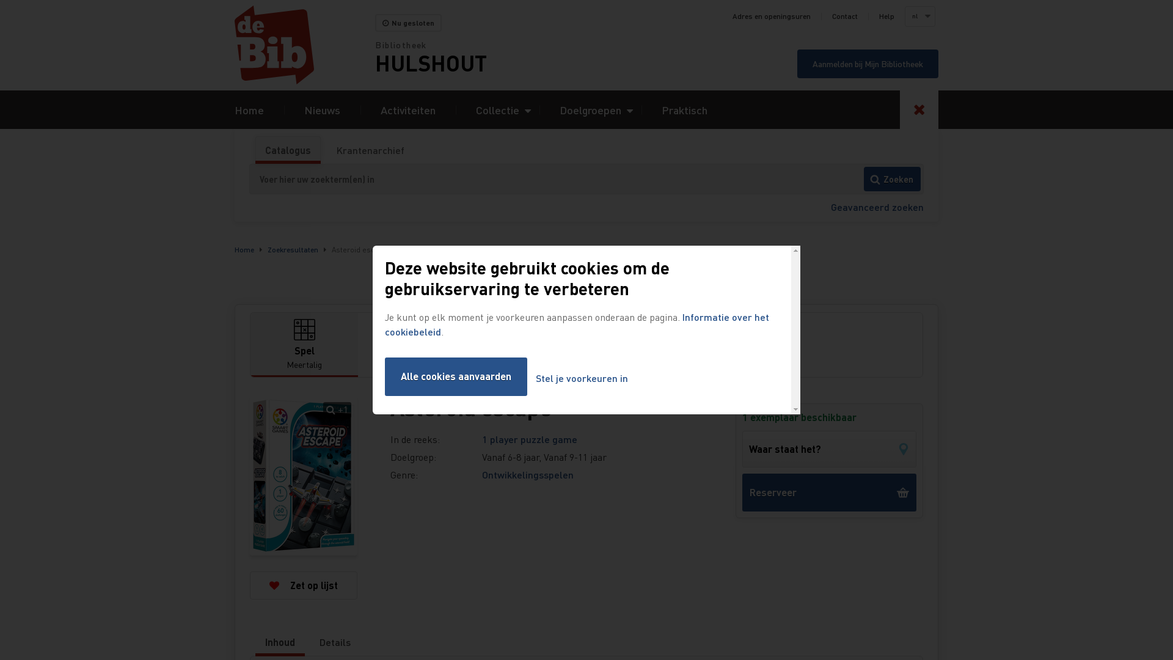  What do you see at coordinates (408, 23) in the screenshot?
I see `Nu gesloten` at bounding box center [408, 23].